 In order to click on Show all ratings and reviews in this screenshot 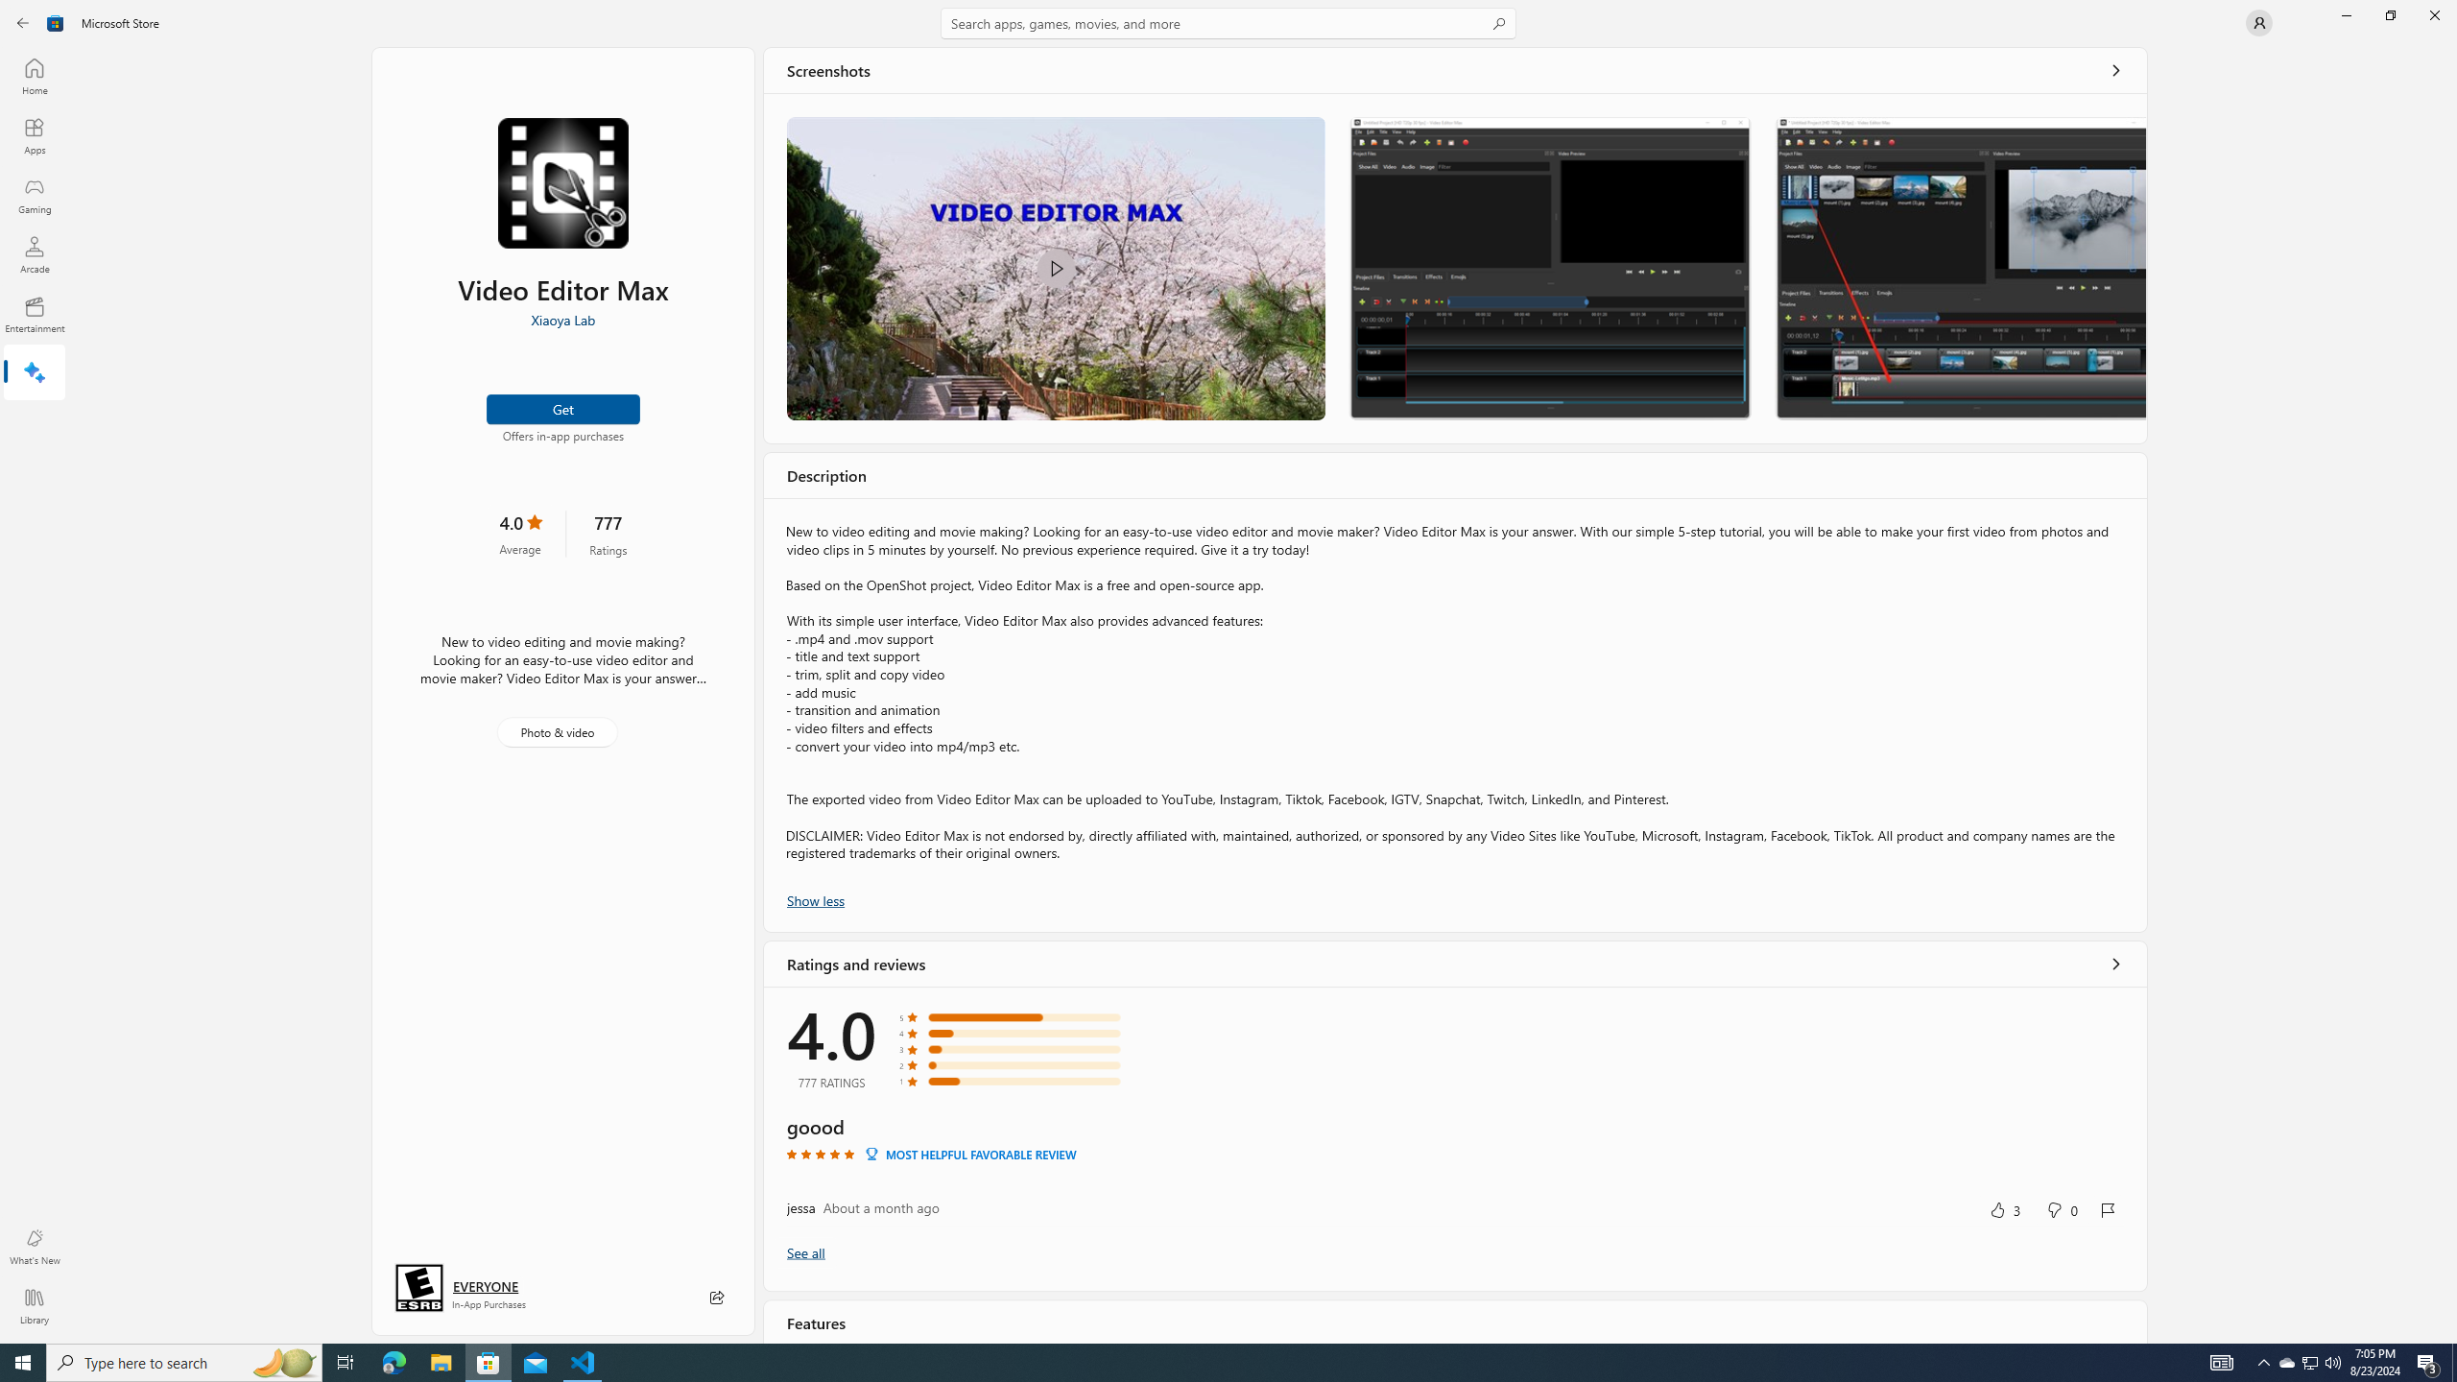, I will do `click(2116, 963)`.